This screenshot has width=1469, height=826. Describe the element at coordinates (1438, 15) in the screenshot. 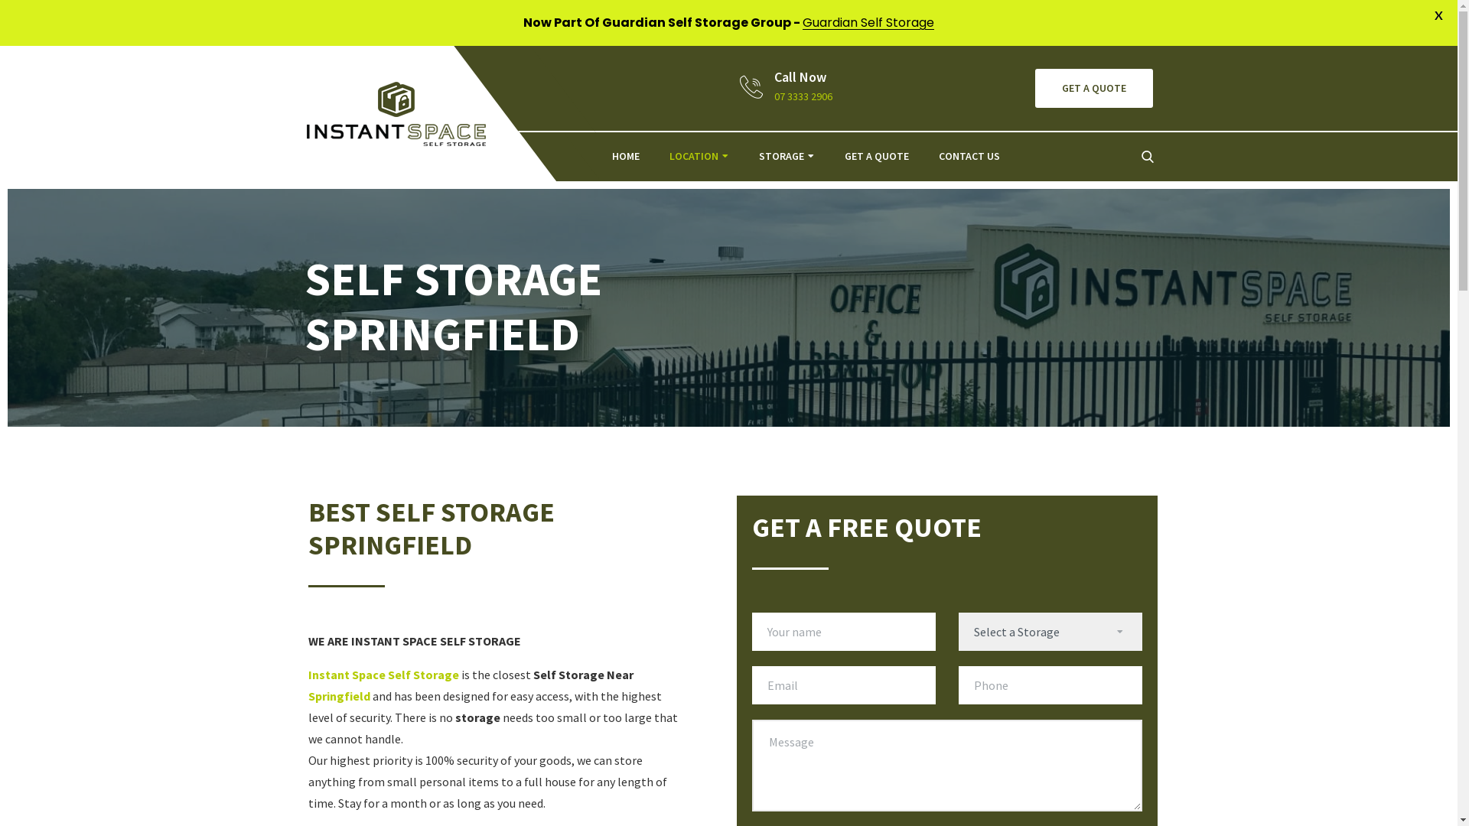

I see `X` at that location.